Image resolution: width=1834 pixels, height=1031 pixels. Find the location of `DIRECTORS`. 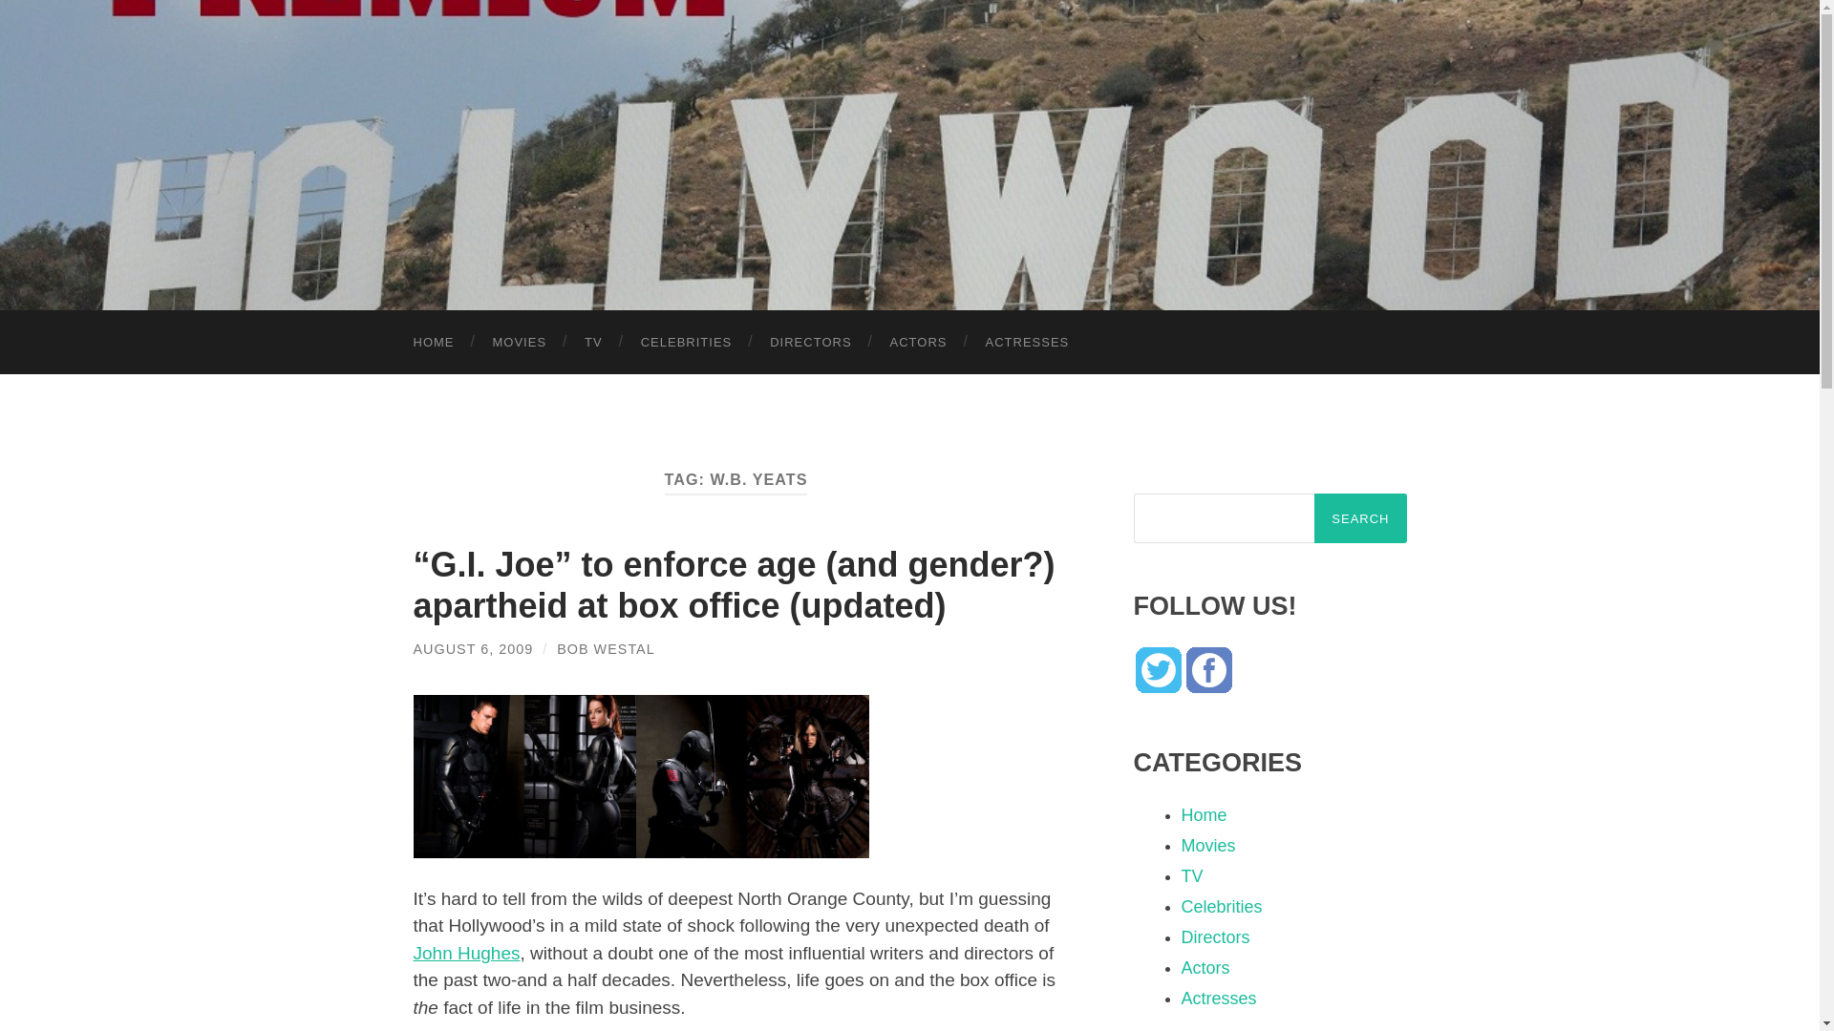

DIRECTORS is located at coordinates (810, 342).